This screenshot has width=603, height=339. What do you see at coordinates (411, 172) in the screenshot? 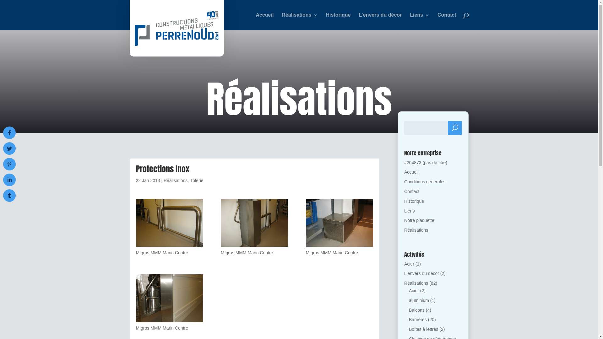
I see `Accueil` at bounding box center [411, 172].